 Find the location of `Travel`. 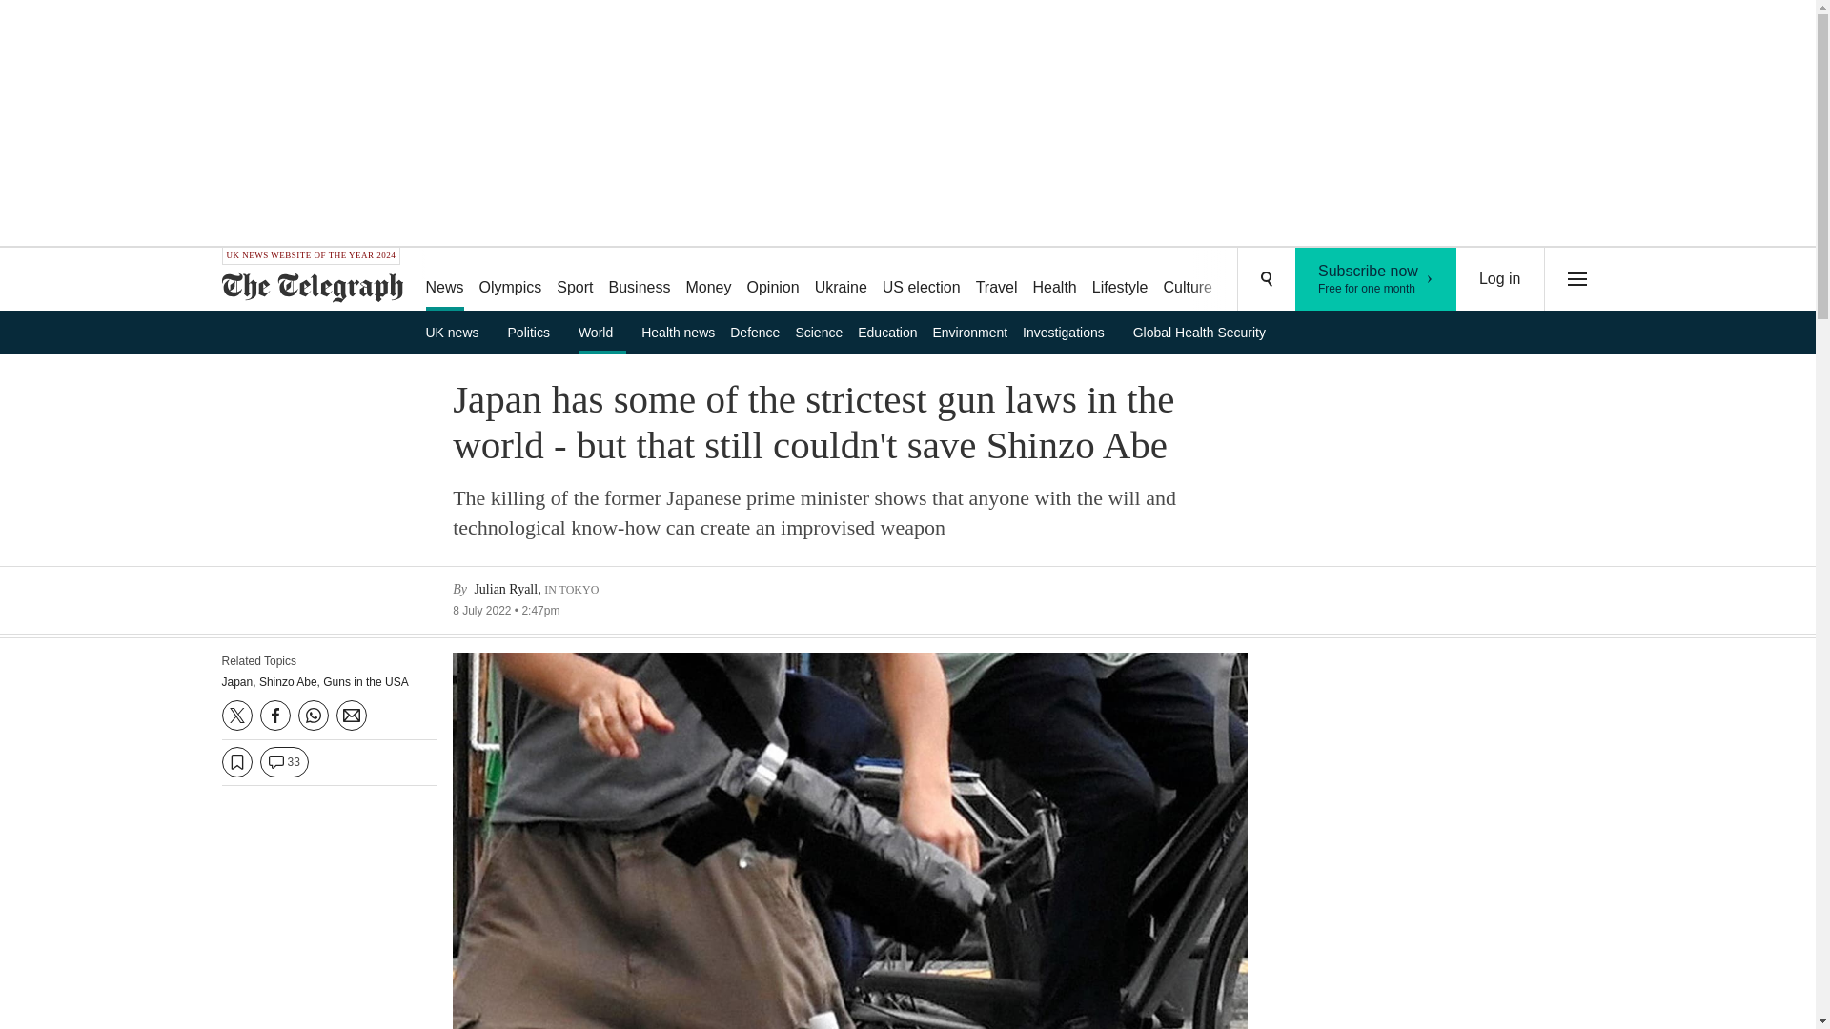

Travel is located at coordinates (996, 280).